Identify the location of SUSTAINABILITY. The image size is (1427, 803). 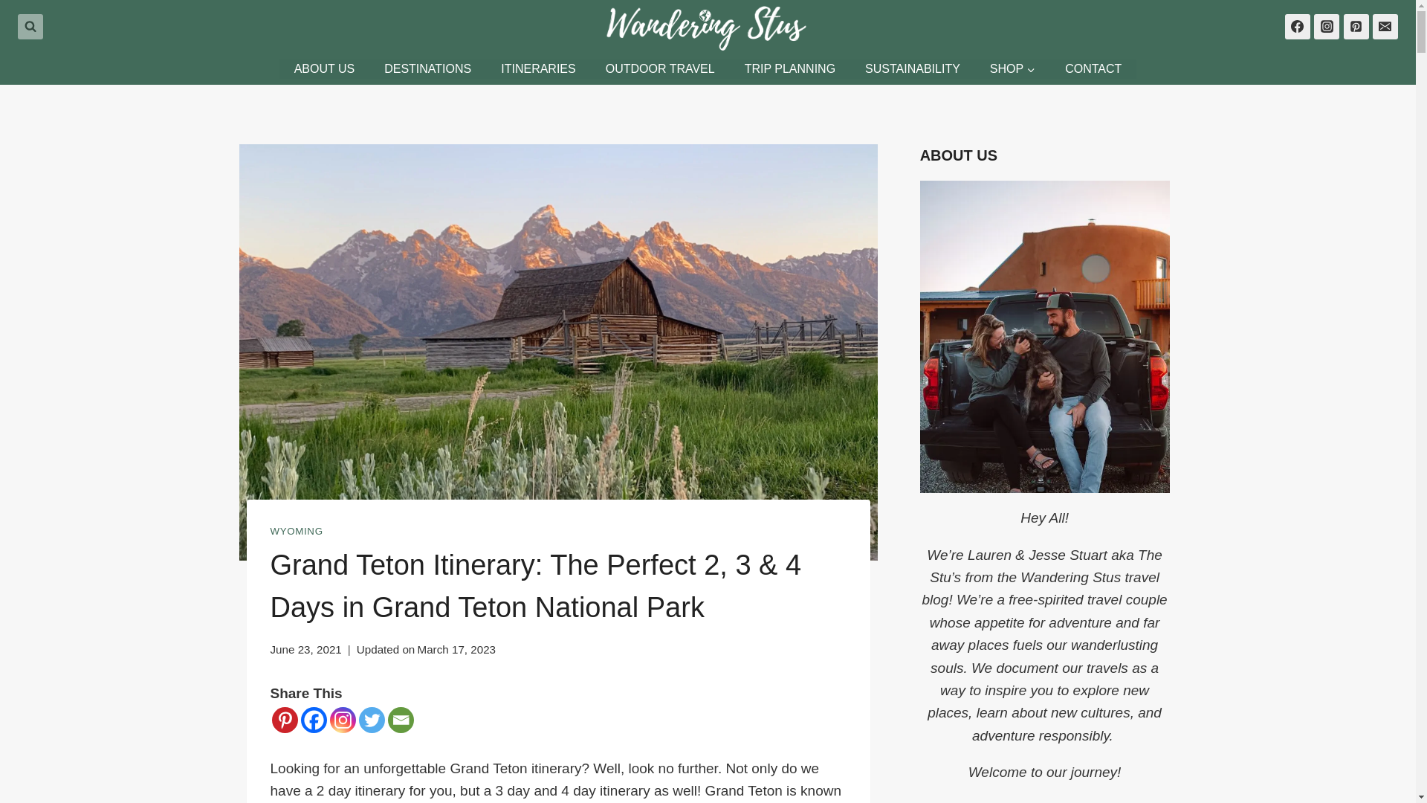
(913, 68).